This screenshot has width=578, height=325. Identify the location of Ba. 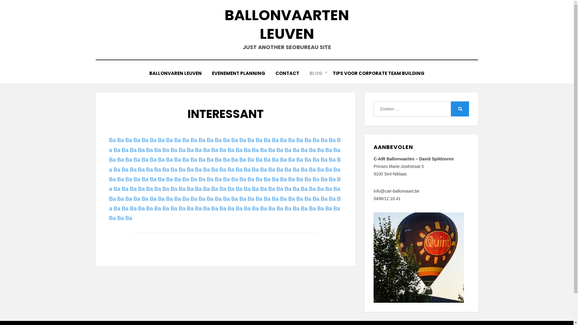
(231, 150).